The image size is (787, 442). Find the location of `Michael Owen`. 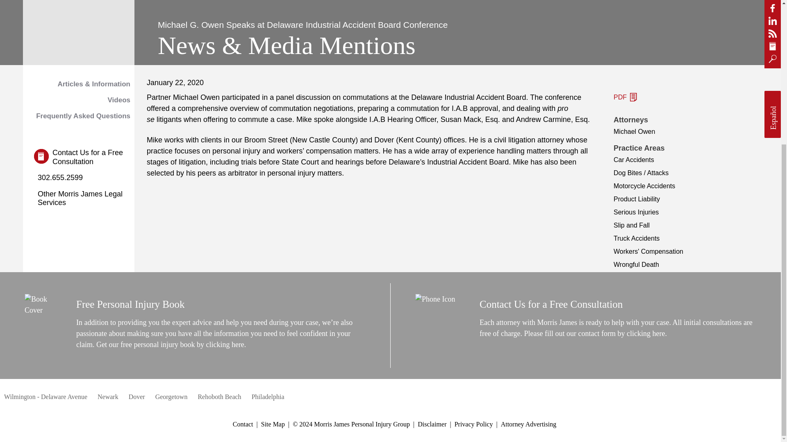

Michael Owen is located at coordinates (634, 132).